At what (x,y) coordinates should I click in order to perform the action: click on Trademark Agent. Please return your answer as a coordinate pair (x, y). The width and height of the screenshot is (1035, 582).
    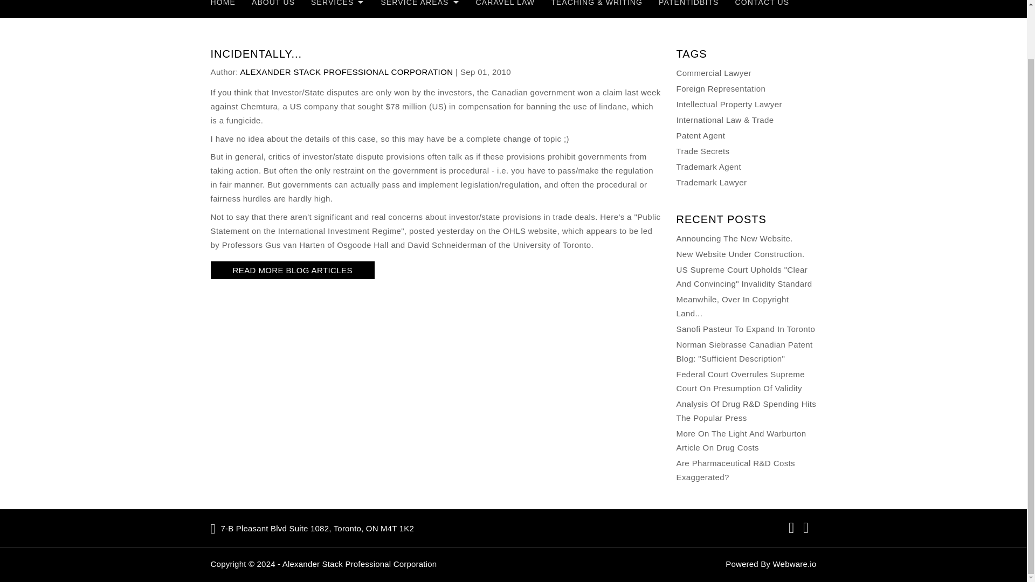
    Looking at the image, I should click on (709, 167).